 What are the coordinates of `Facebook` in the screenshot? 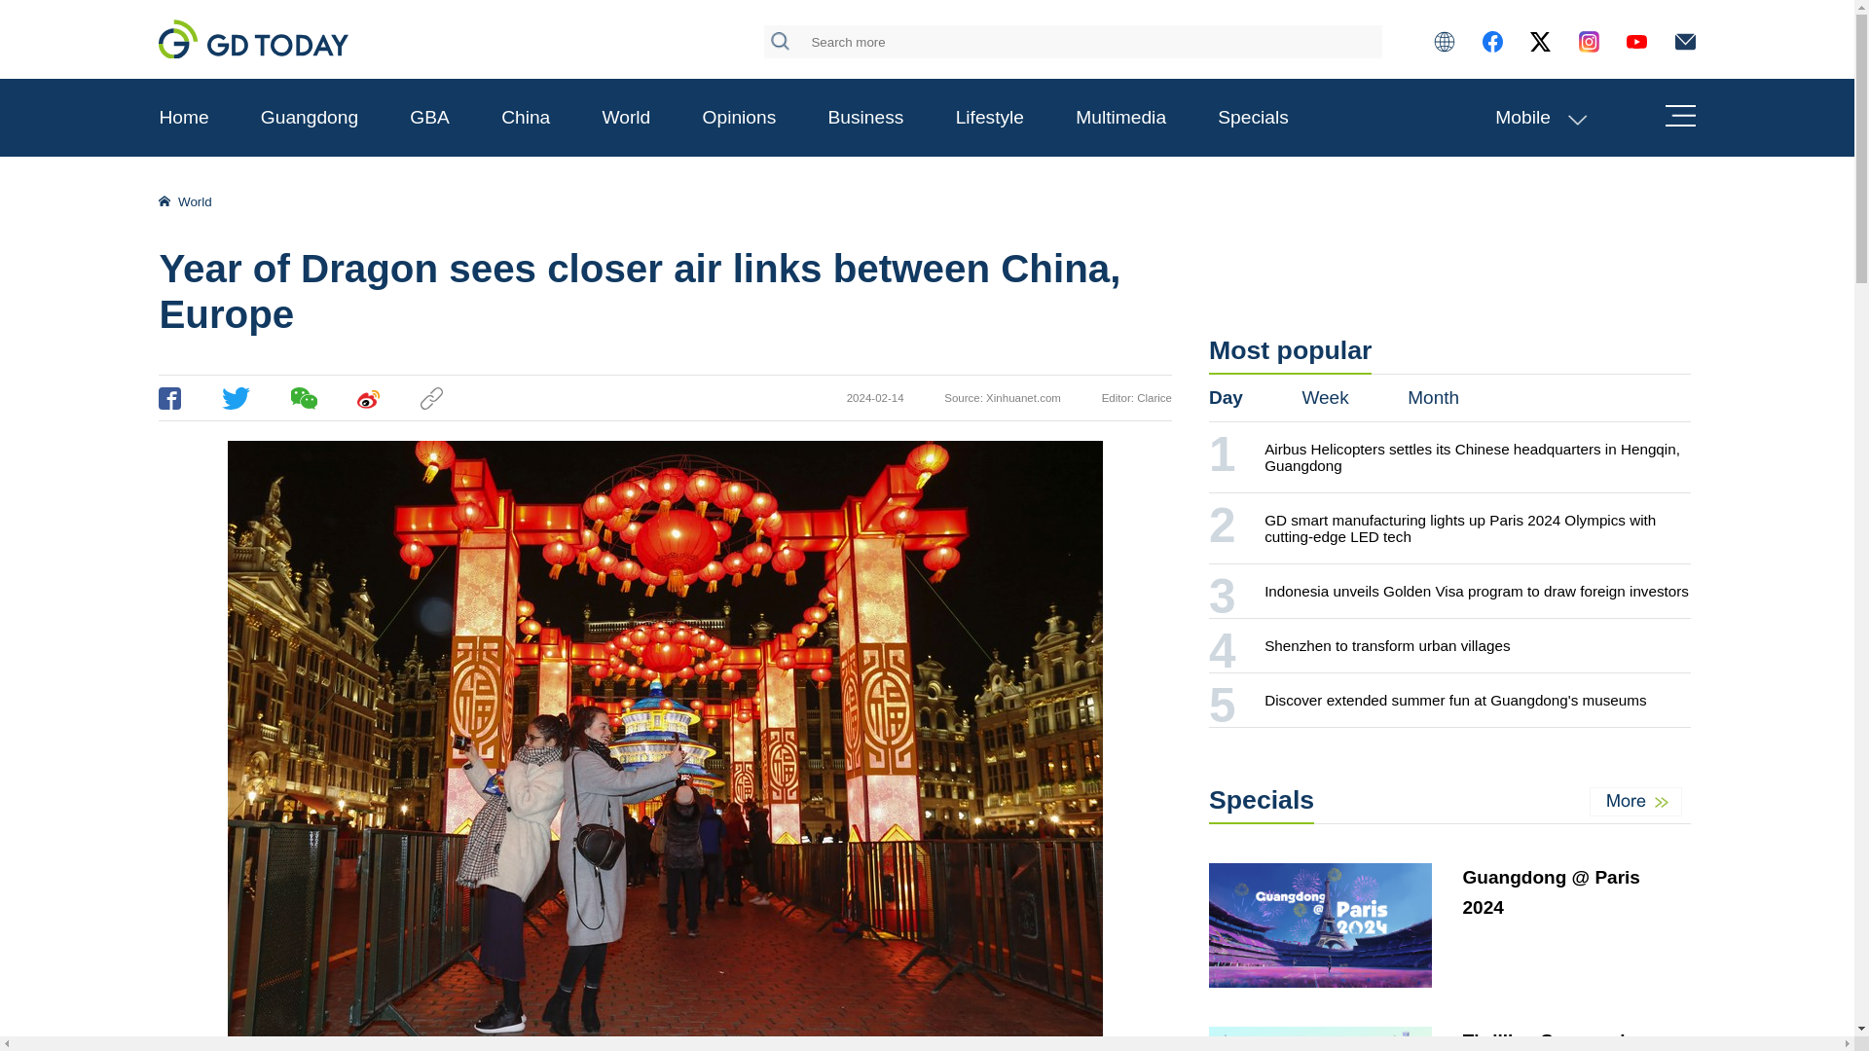 It's located at (169, 399).